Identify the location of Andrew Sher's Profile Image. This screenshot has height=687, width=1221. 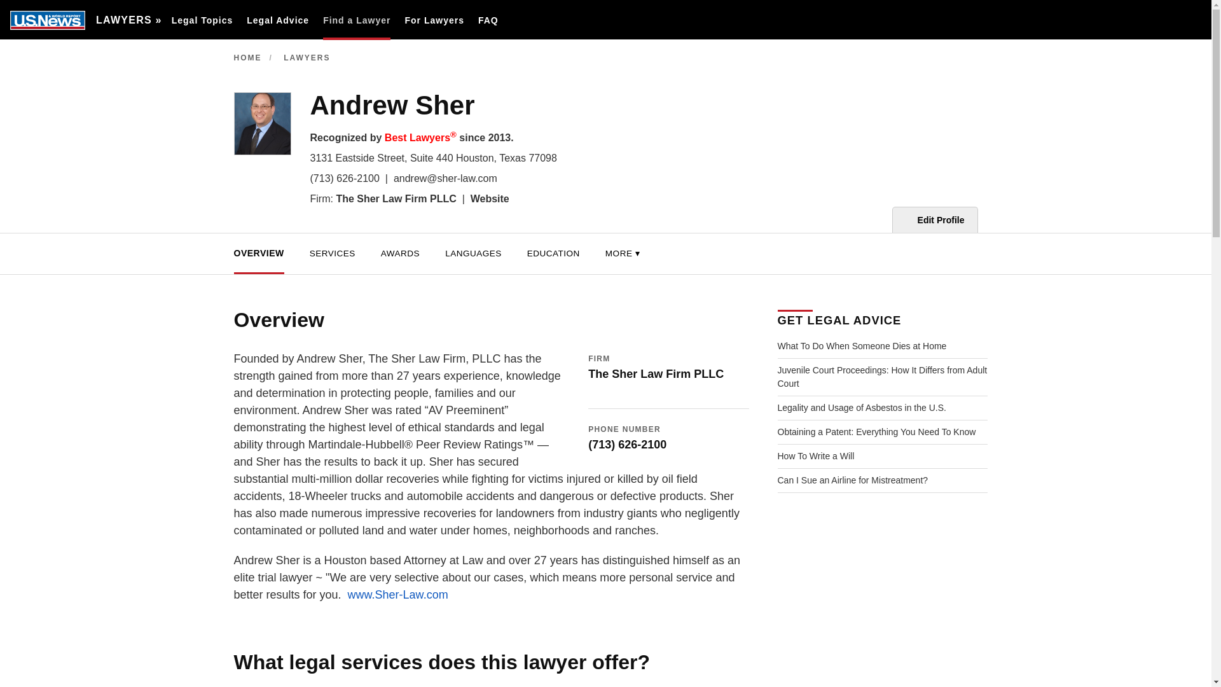
(263, 123).